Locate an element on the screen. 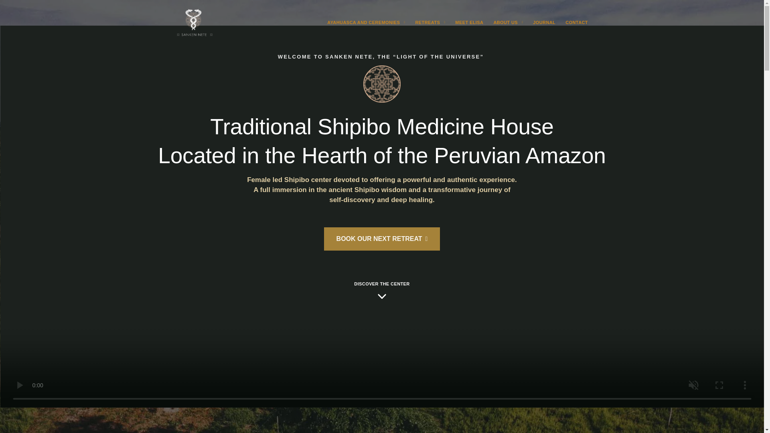  BOOK OUR NEXT RETREAT is located at coordinates (382, 239).